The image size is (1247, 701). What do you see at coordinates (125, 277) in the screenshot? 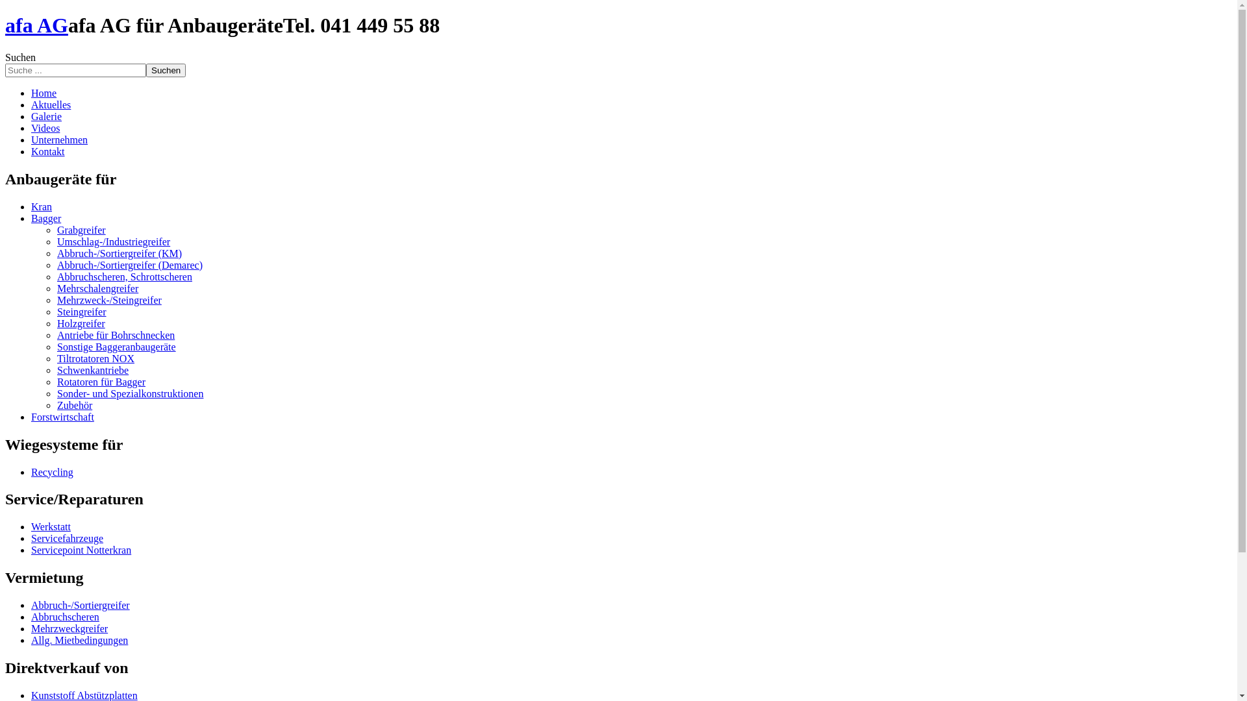
I see `Abbruchscheren, Schrottscheren` at bounding box center [125, 277].